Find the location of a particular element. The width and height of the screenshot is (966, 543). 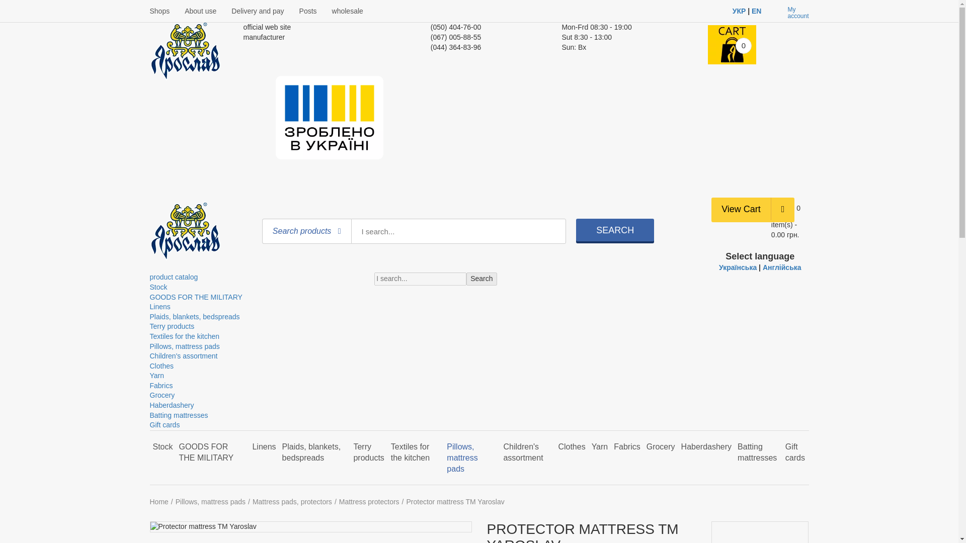

Batting mattresses is located at coordinates (179, 415).